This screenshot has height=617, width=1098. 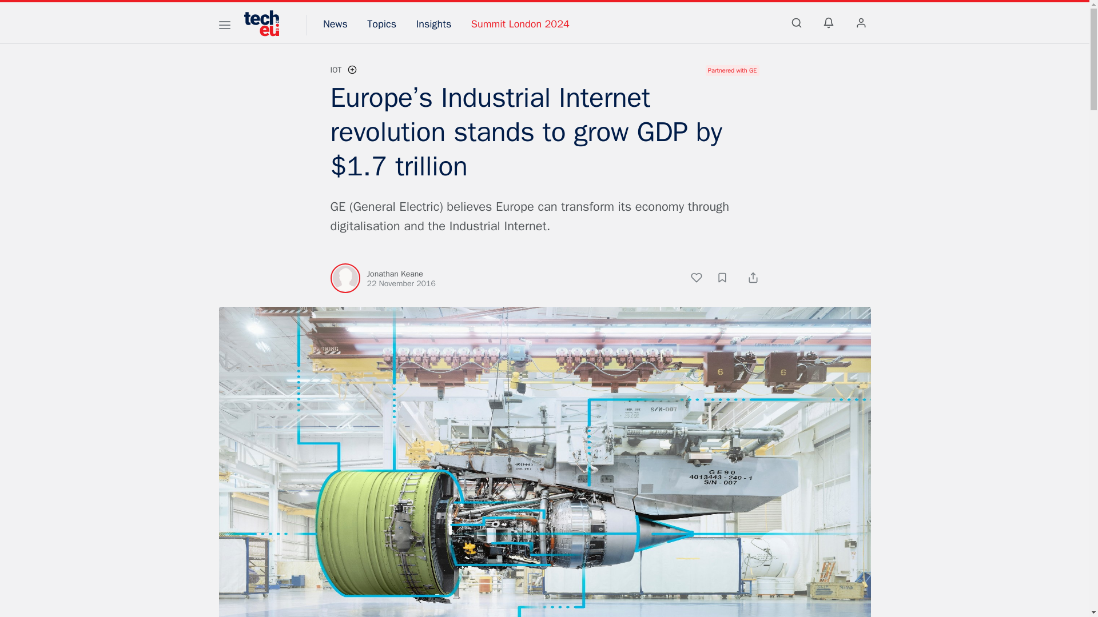 I want to click on News, so click(x=335, y=24).